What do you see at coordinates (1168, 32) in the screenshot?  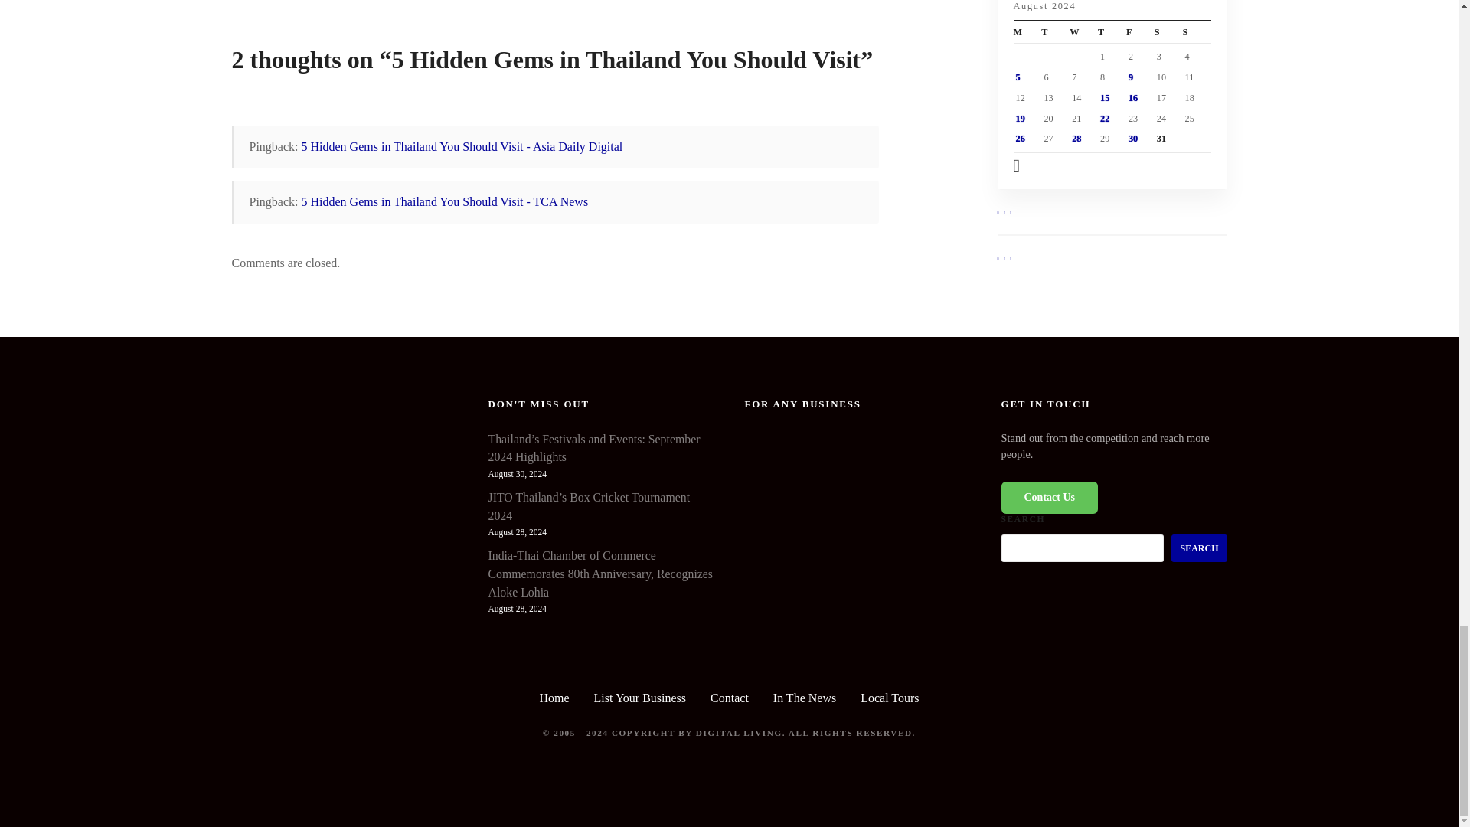 I see `Saturday` at bounding box center [1168, 32].